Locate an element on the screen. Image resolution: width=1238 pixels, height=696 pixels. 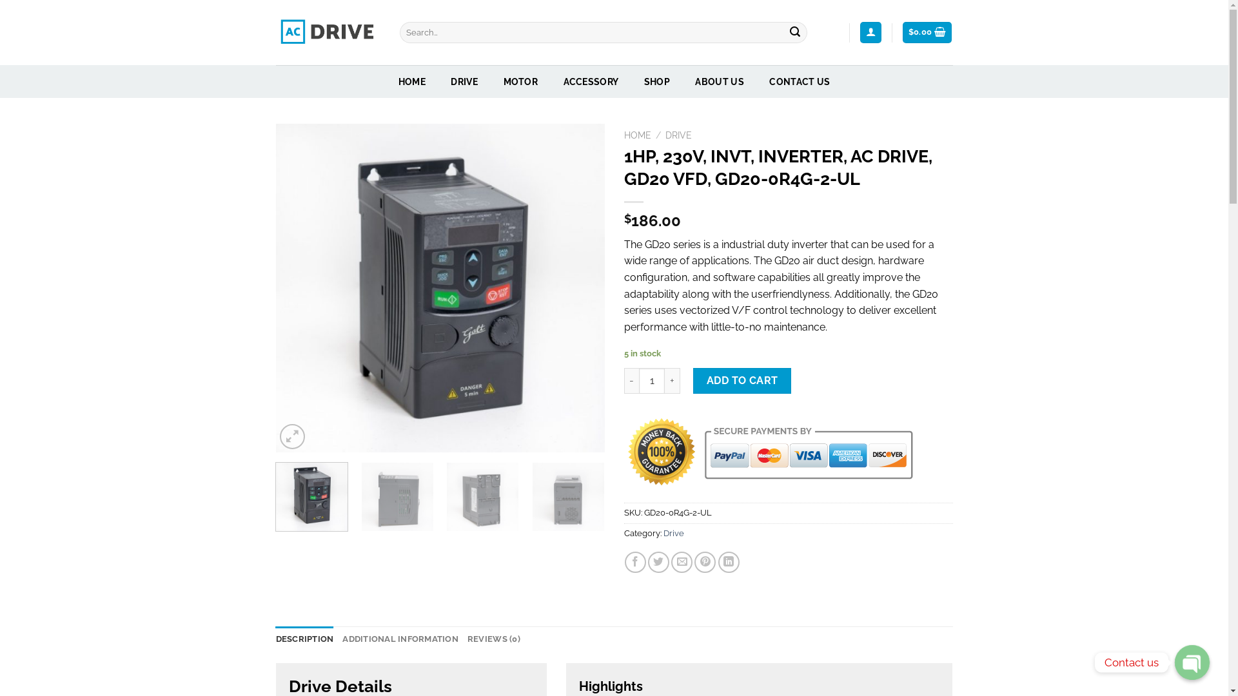
ADD TO CART is located at coordinates (742, 381).